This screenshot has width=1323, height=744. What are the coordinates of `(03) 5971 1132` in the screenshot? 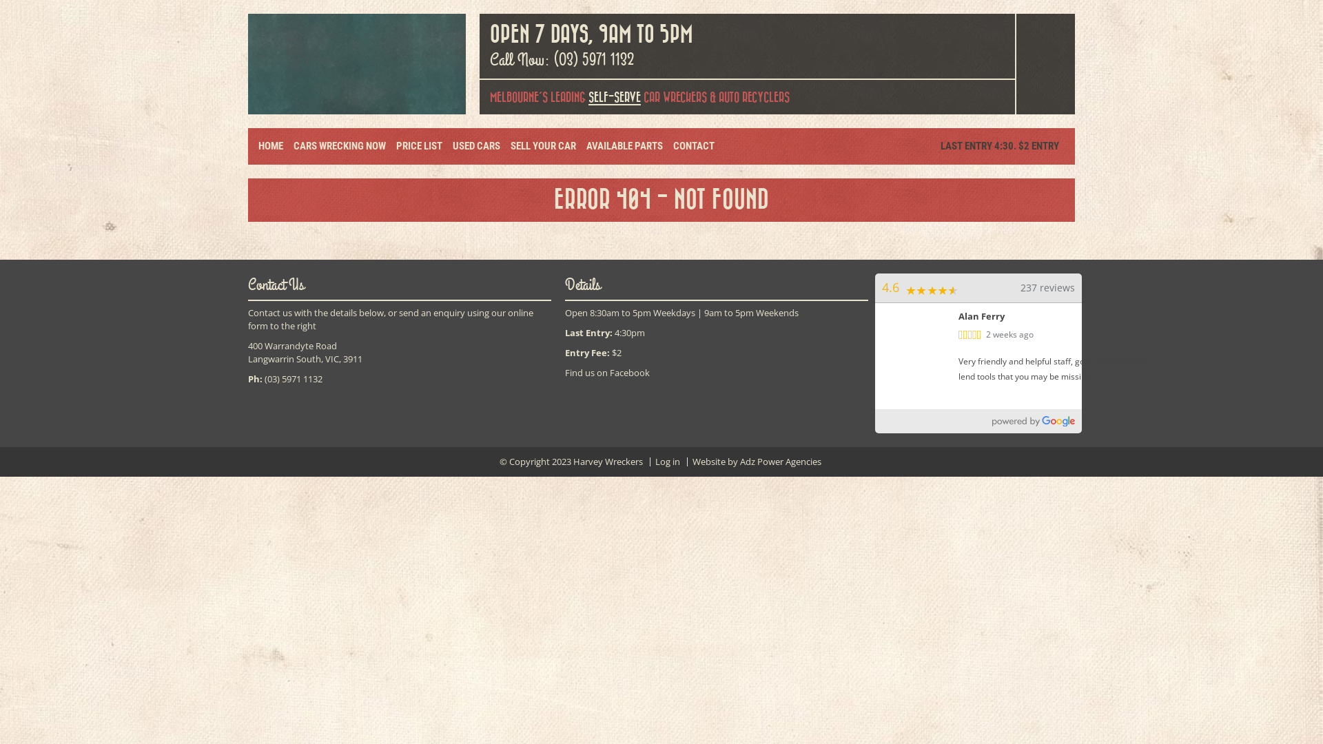 It's located at (594, 60).